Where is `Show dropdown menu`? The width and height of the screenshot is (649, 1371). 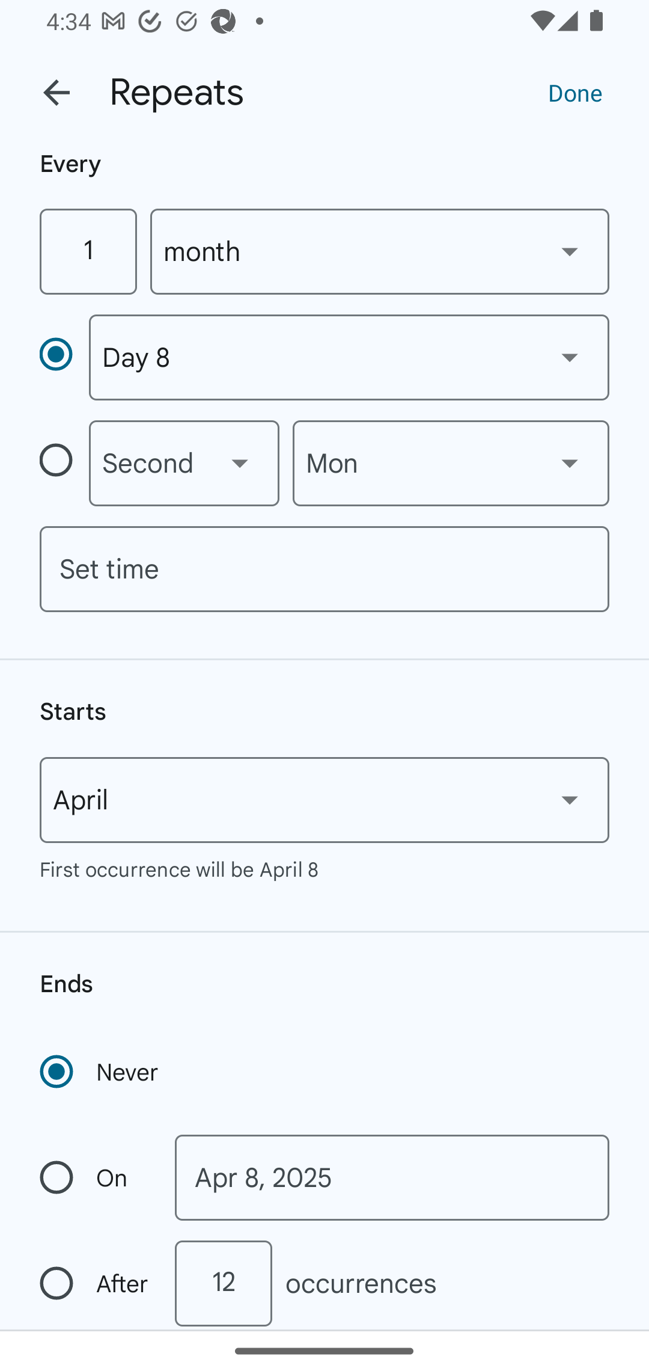
Show dropdown menu is located at coordinates (570, 251).